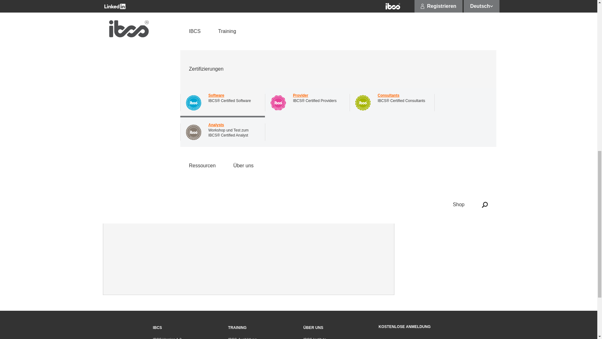  What do you see at coordinates (186, 338) in the screenshot?
I see `IBCS Version 1.2` at bounding box center [186, 338].